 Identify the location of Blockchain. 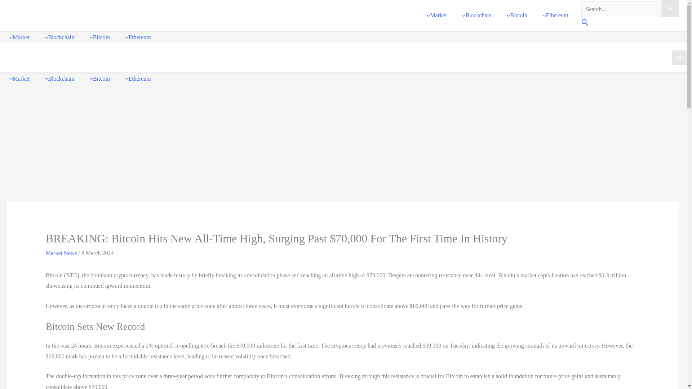
(475, 15).